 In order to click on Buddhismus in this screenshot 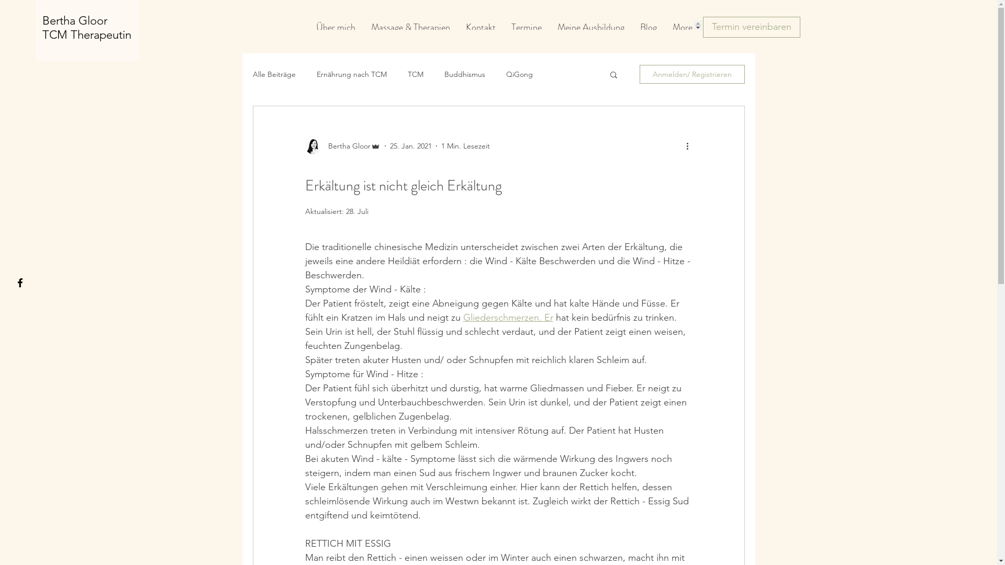, I will do `click(464, 74)`.